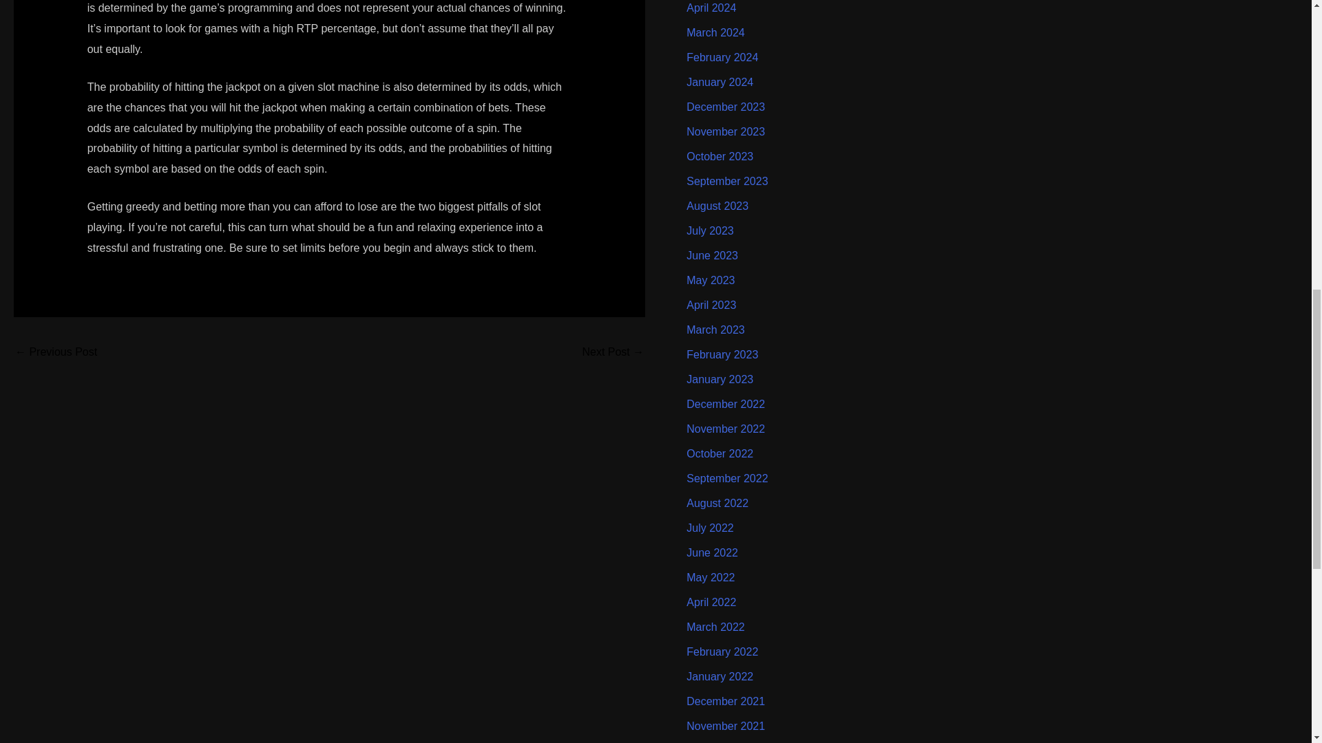 Image resolution: width=1322 pixels, height=743 pixels. Describe the element at coordinates (711, 305) in the screenshot. I see `April 2023` at that location.